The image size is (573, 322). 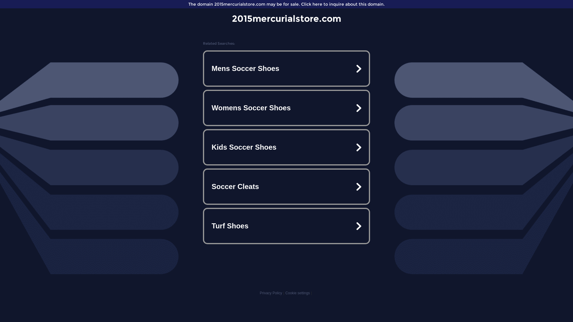 I want to click on Womens Soccer Shoes, so click(x=286, y=108).